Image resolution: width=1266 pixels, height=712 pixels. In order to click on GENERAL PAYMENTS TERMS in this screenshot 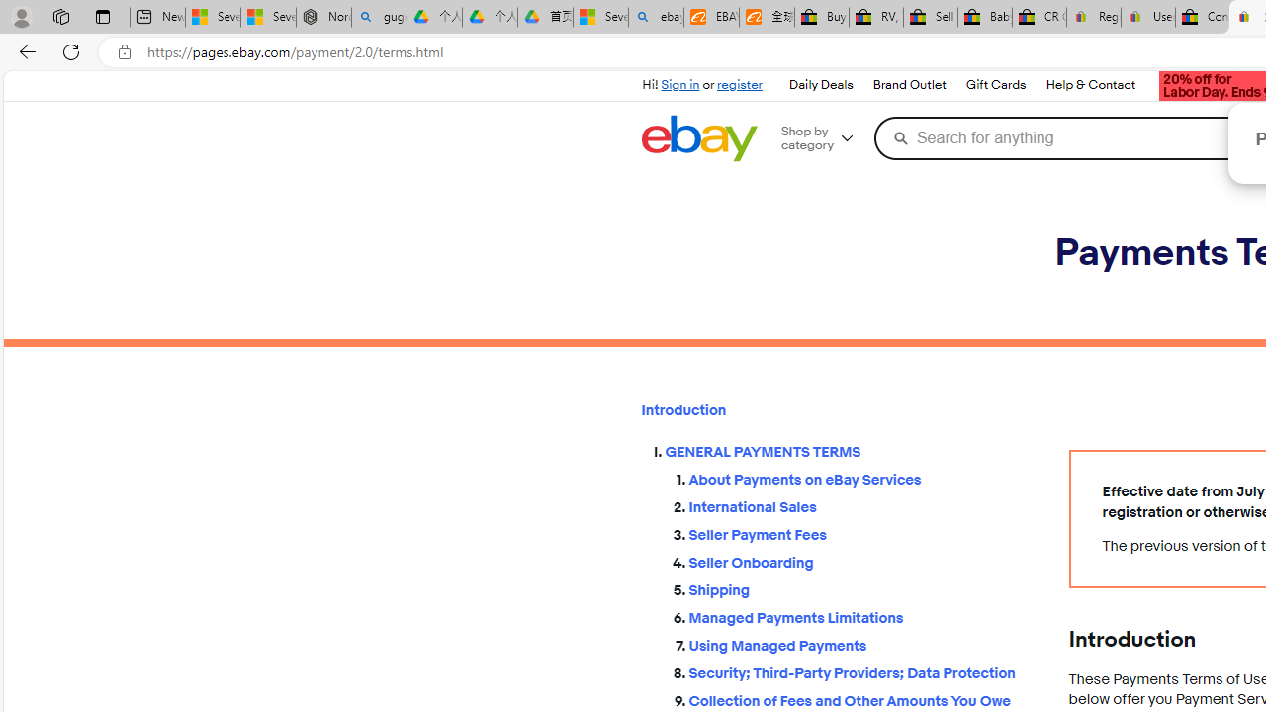, I will do `click(851, 453)`.